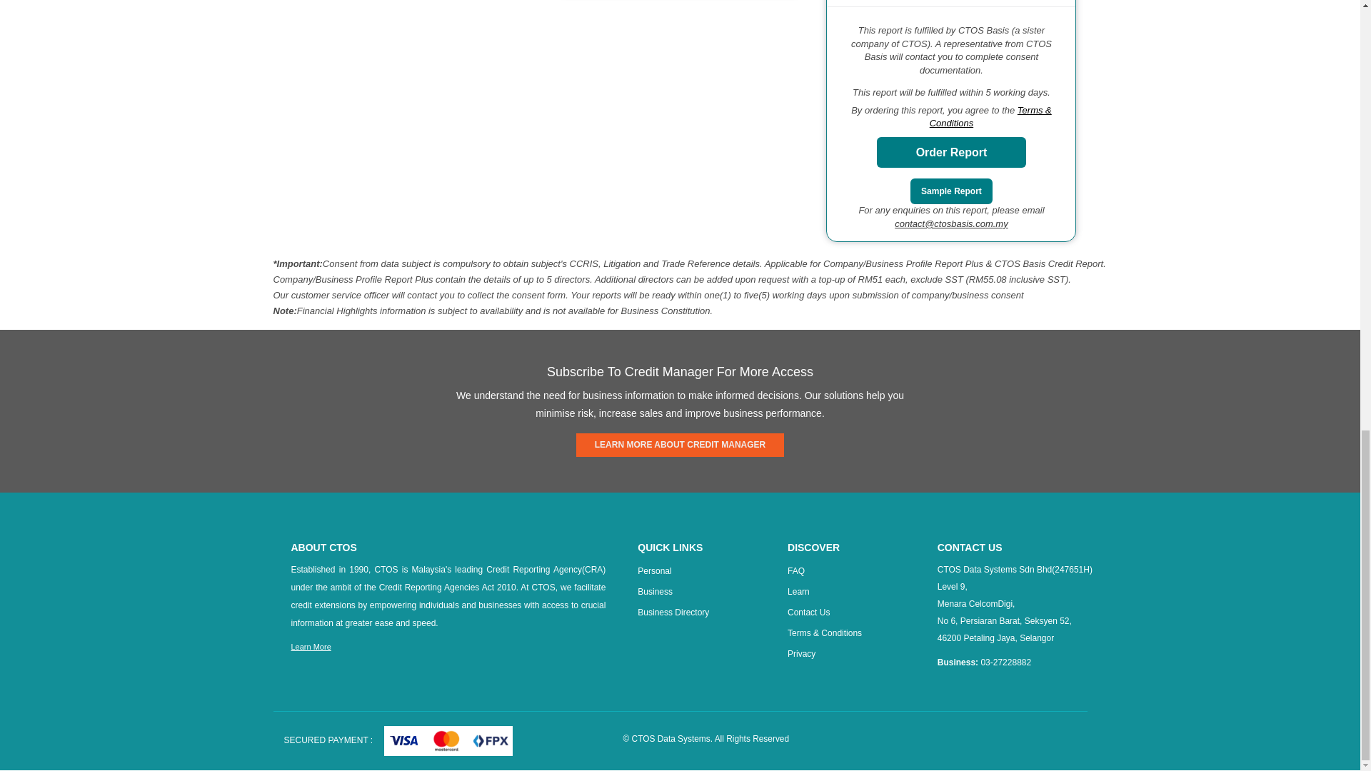 Image resolution: width=1371 pixels, height=771 pixels. What do you see at coordinates (673, 613) in the screenshot?
I see `Business Directory` at bounding box center [673, 613].